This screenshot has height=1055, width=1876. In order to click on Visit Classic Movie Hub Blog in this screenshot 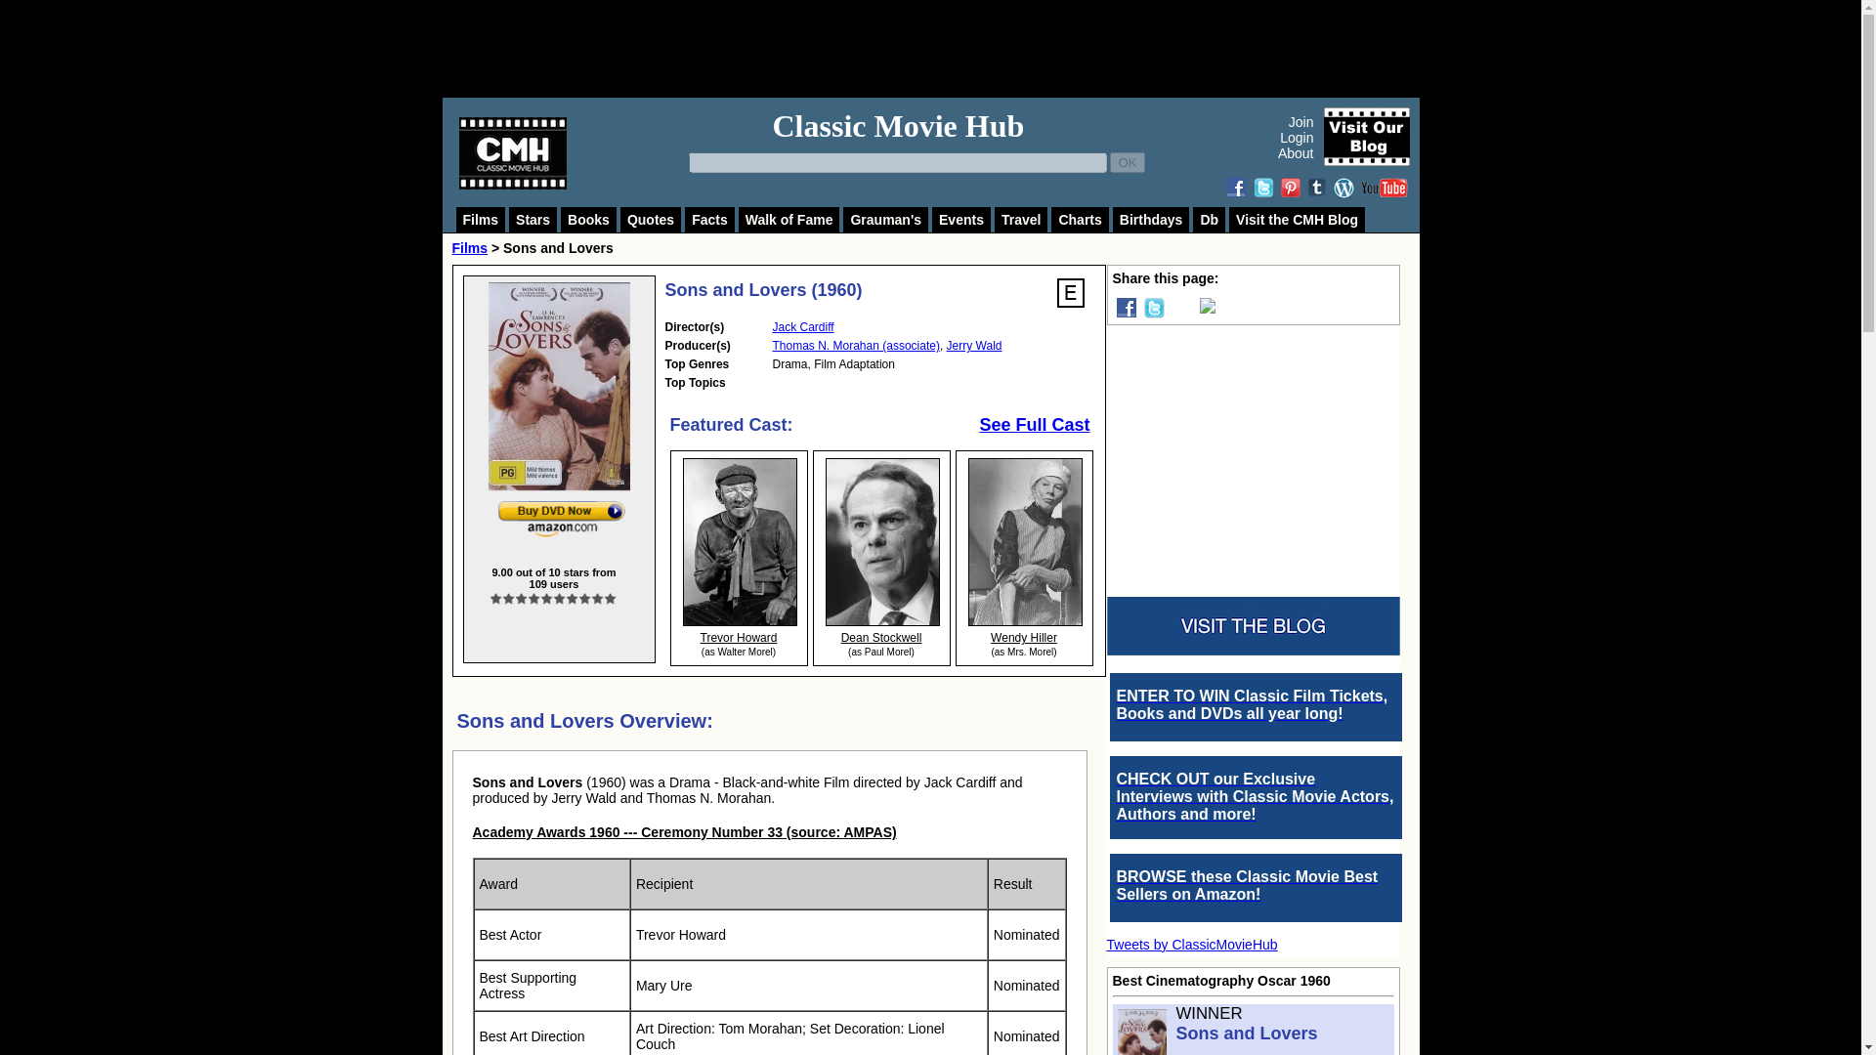, I will do `click(1365, 137)`.